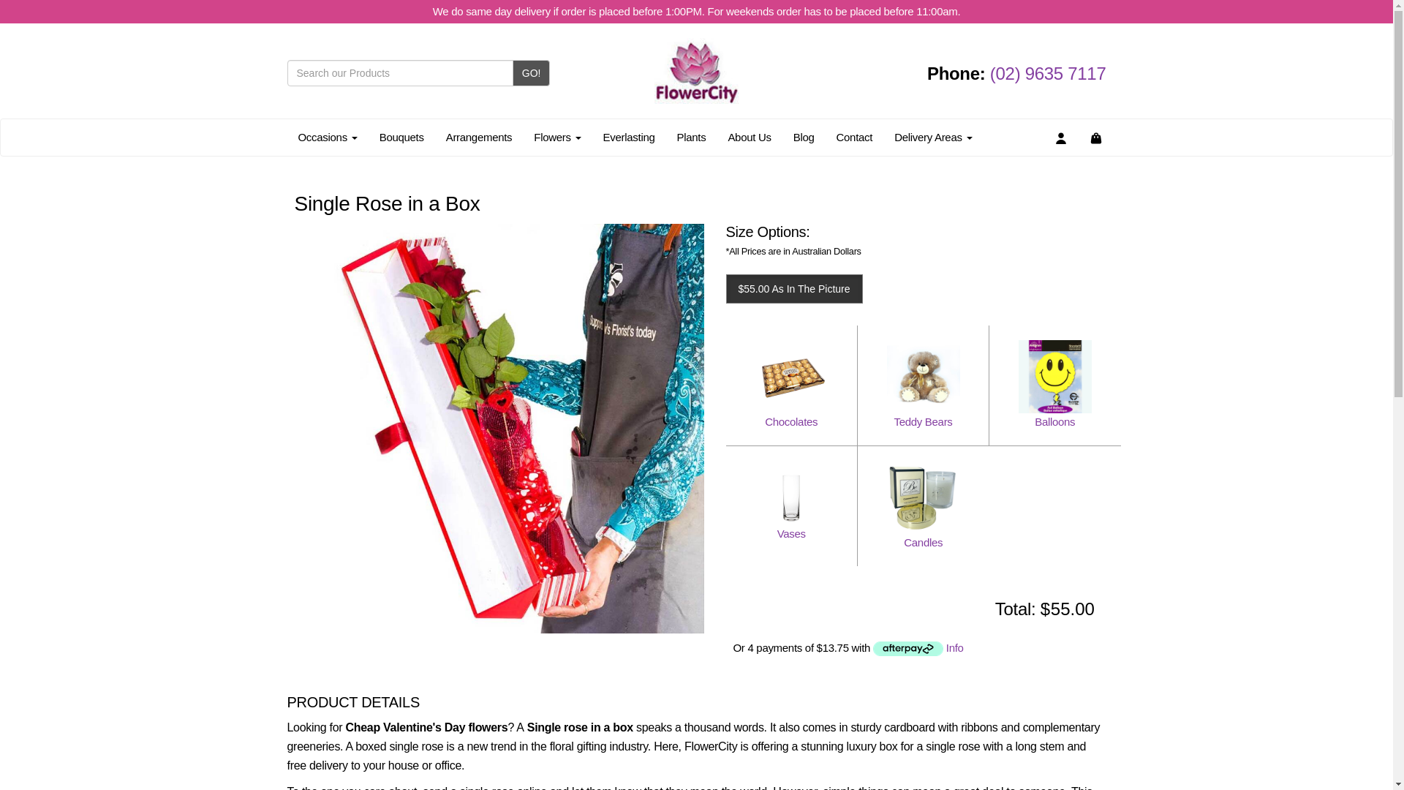 Image resolution: width=1404 pixels, height=790 pixels. What do you see at coordinates (327, 138) in the screenshot?
I see `Occasions` at bounding box center [327, 138].